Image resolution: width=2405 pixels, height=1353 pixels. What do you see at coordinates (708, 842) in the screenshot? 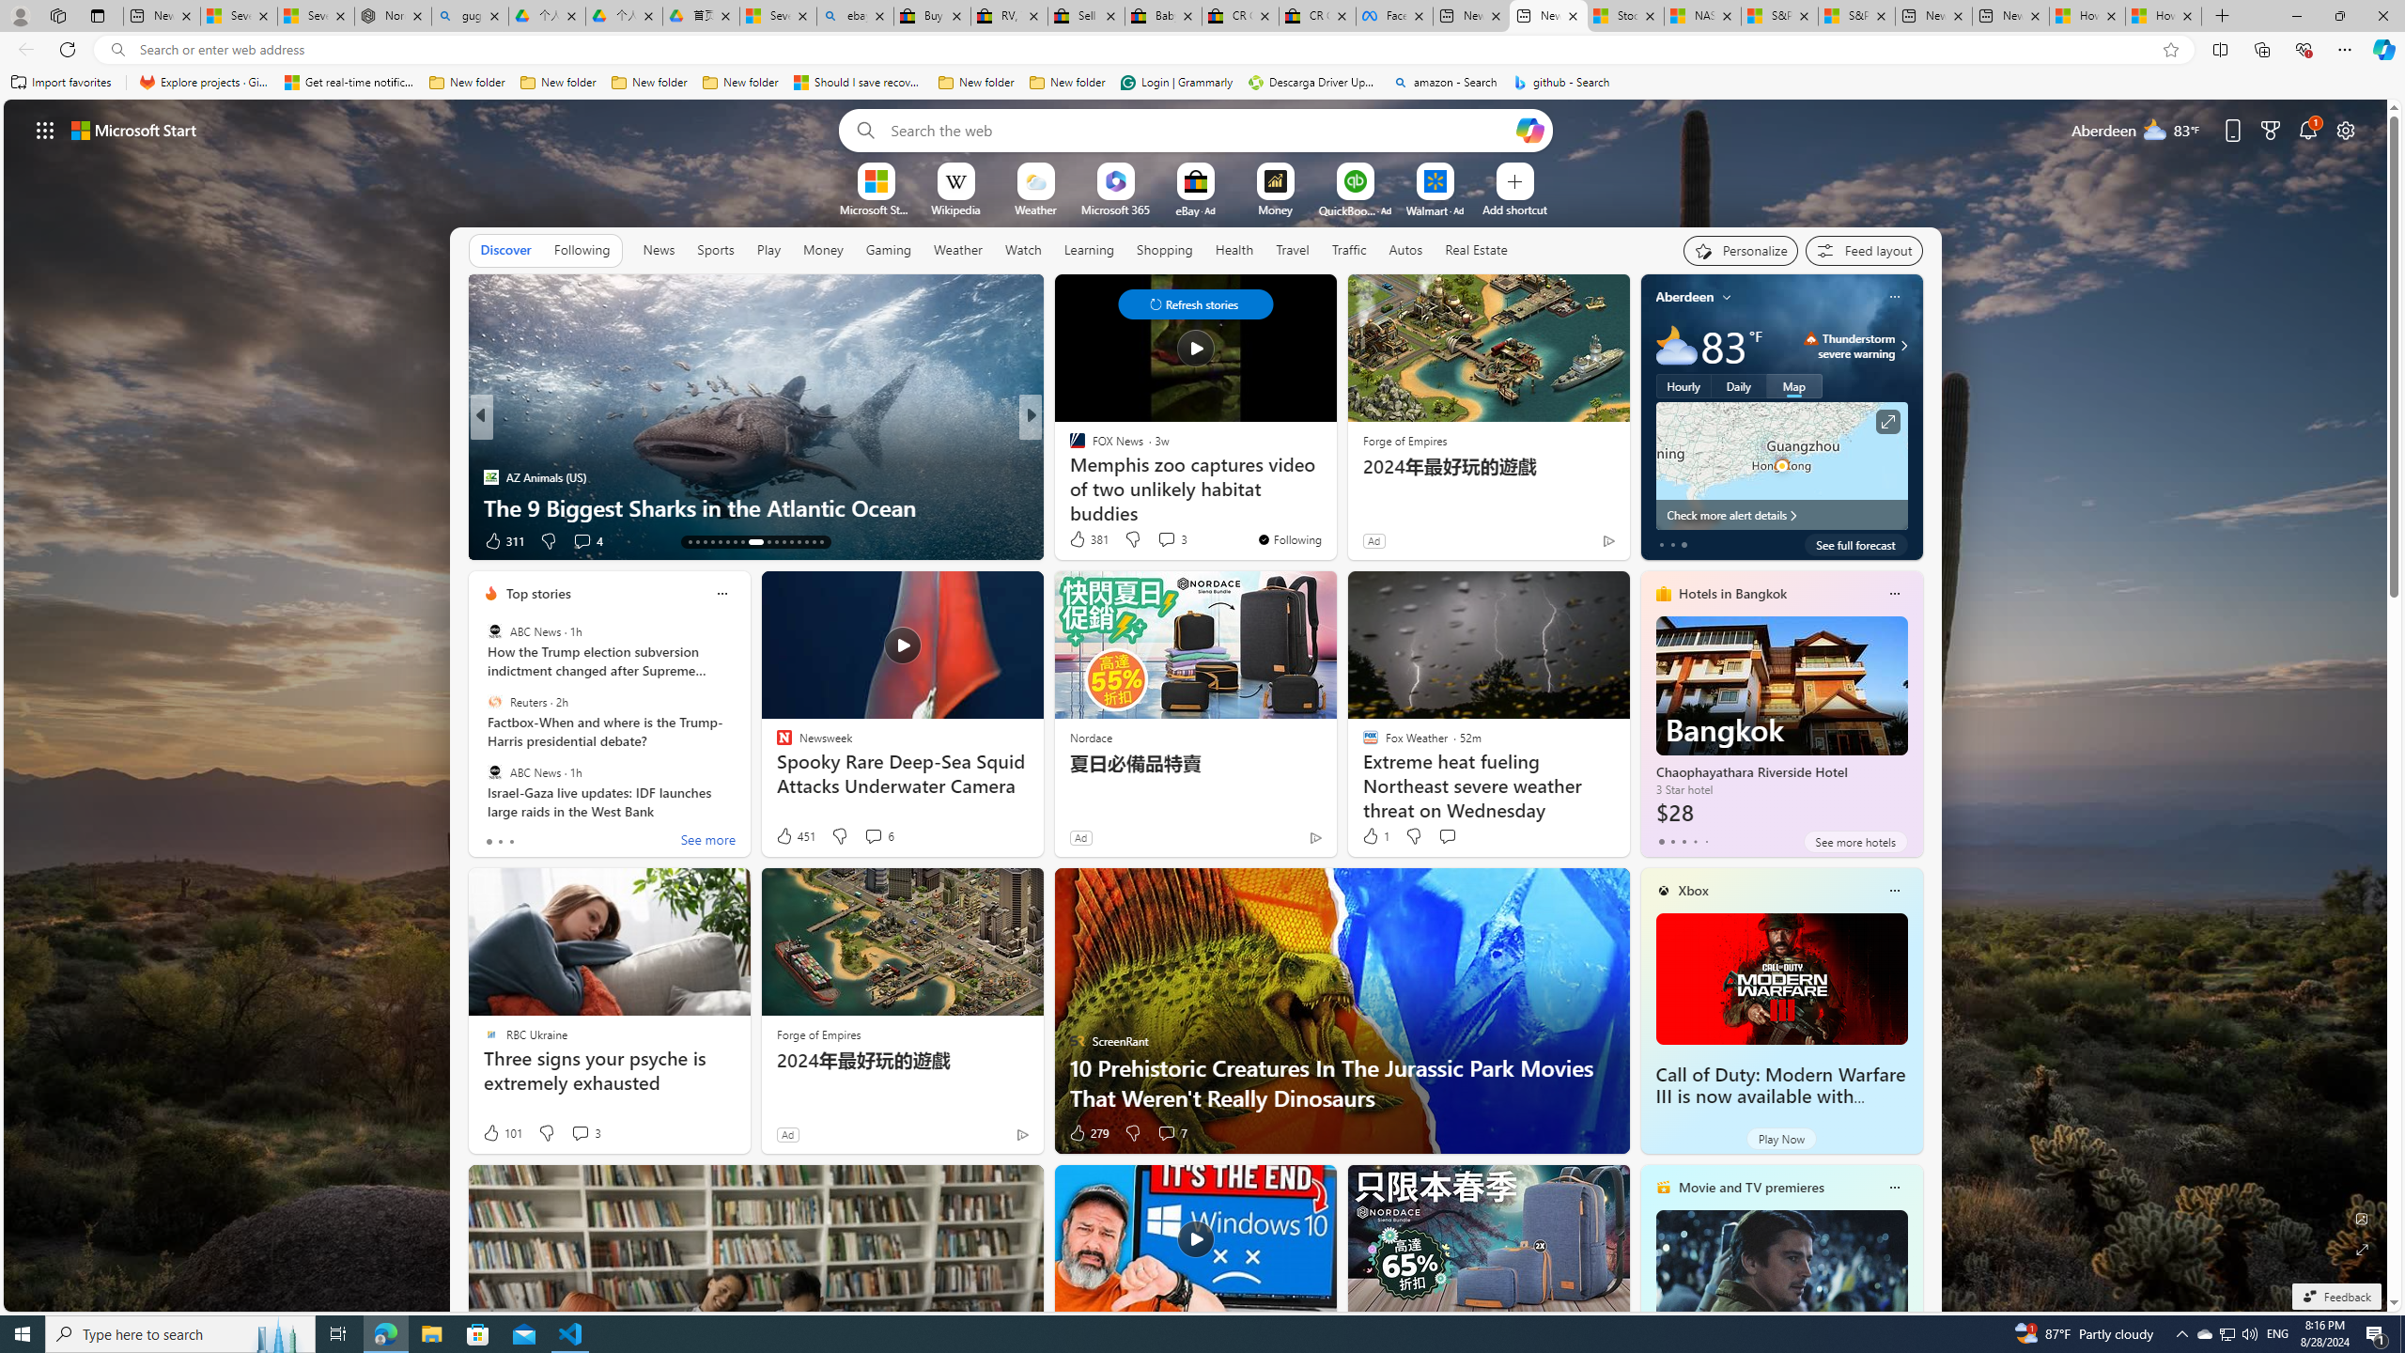
I see `See more` at bounding box center [708, 842].